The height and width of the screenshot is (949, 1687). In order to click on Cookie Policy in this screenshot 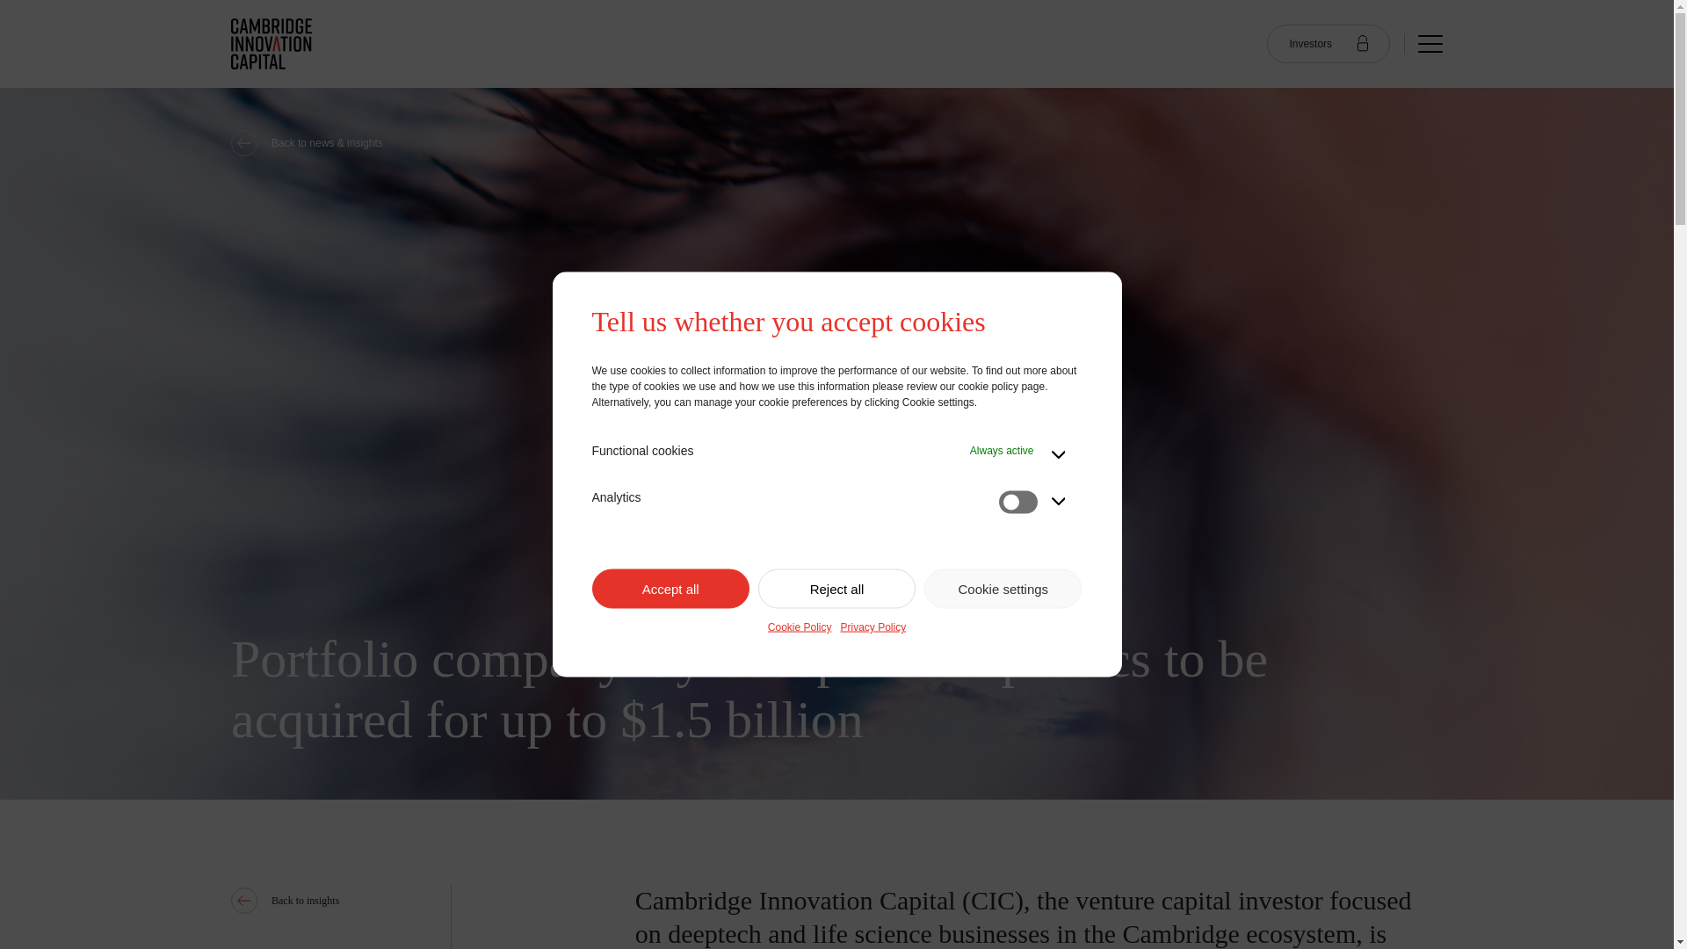, I will do `click(800, 627)`.